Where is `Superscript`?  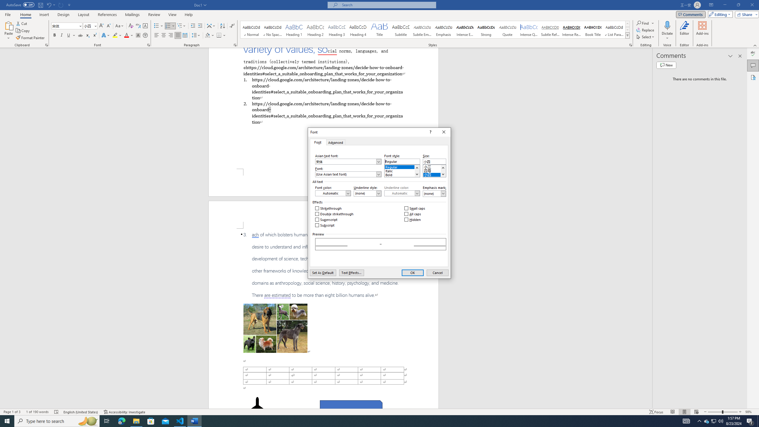
Superscript is located at coordinates (94, 36).